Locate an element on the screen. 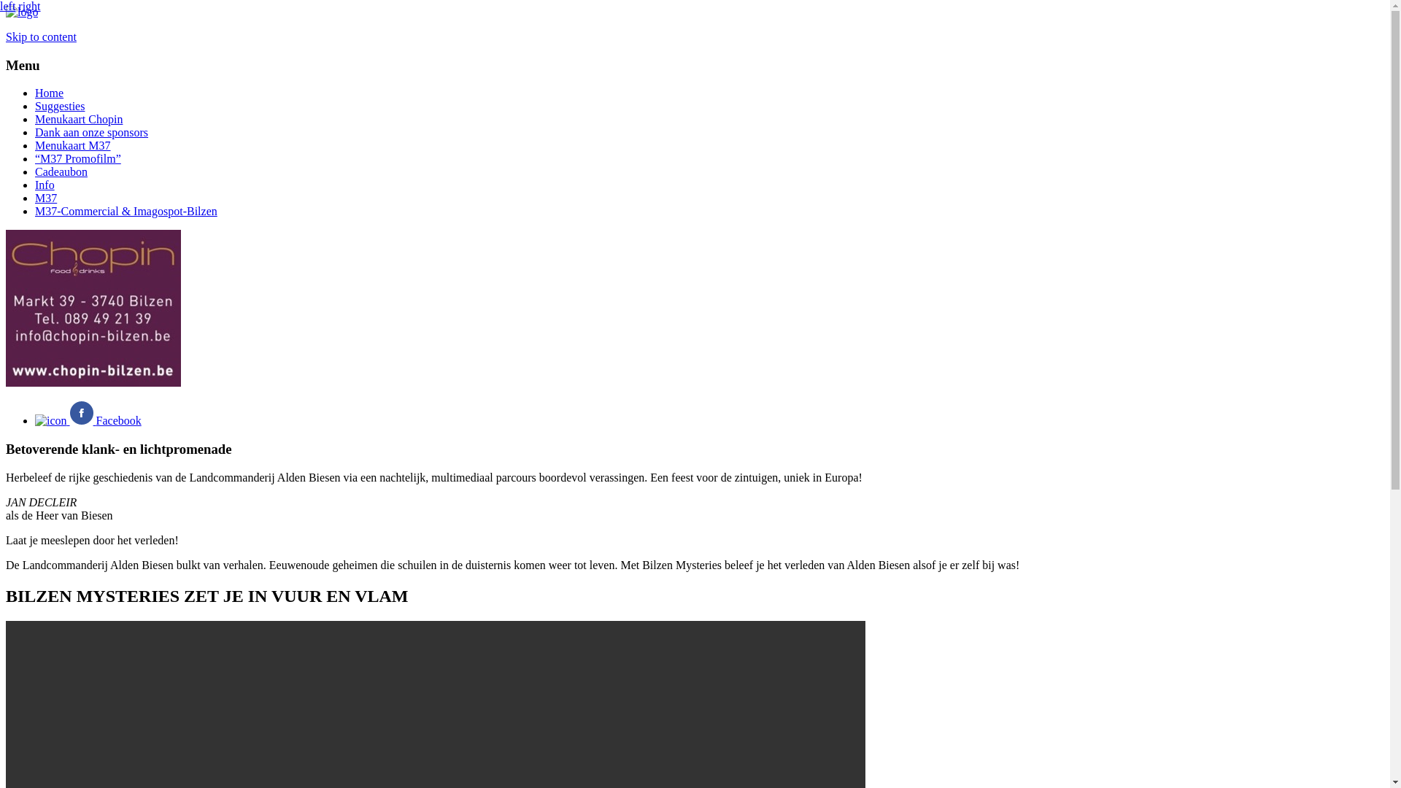 This screenshot has height=788, width=1401. Suggesties is located at coordinates (60, 107).